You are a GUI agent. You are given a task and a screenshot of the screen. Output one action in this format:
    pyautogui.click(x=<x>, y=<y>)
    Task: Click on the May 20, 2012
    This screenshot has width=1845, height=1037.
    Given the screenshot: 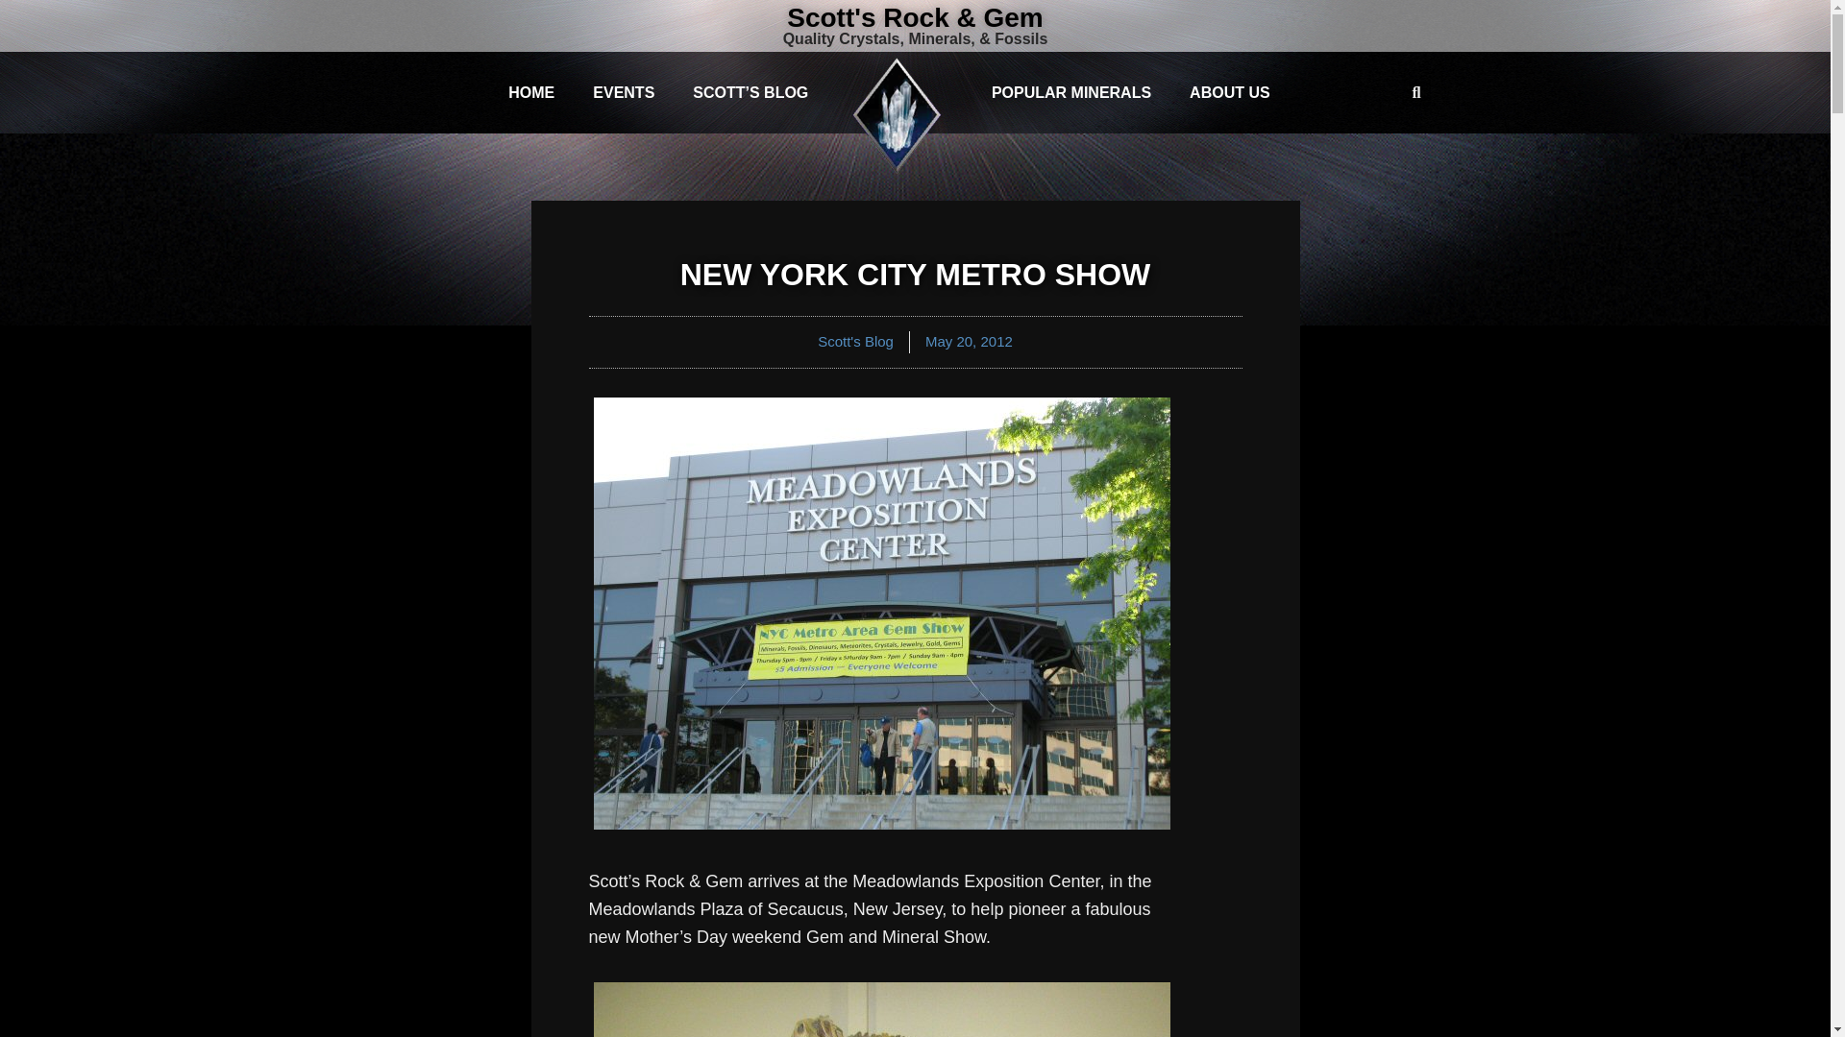 What is the action you would take?
    pyautogui.click(x=969, y=342)
    